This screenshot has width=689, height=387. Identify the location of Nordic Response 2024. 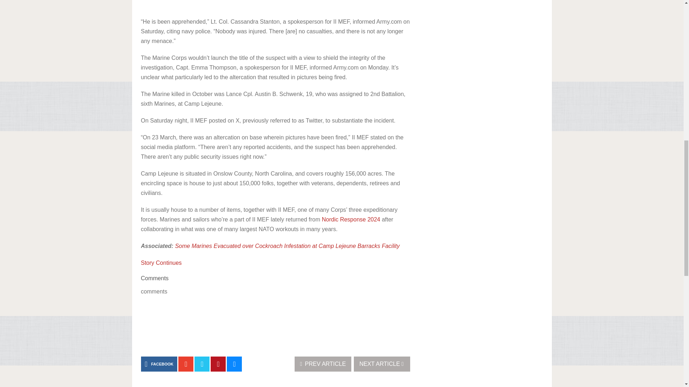
(351, 219).